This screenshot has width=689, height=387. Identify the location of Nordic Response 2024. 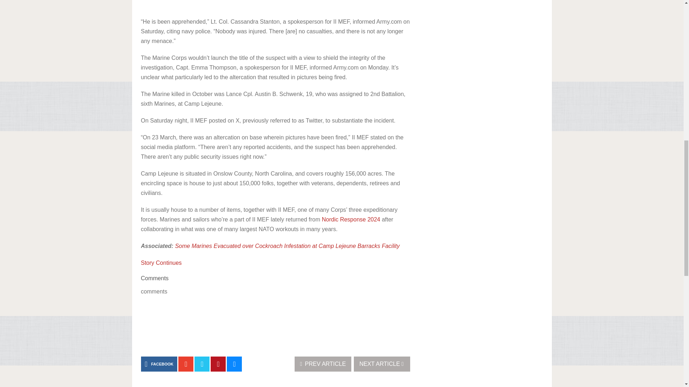
(351, 219).